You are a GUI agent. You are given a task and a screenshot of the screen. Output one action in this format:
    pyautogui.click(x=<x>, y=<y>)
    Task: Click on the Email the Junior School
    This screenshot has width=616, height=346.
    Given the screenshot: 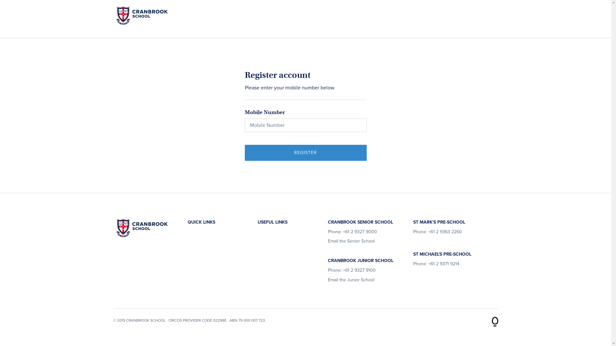 What is the action you would take?
    pyautogui.click(x=351, y=280)
    